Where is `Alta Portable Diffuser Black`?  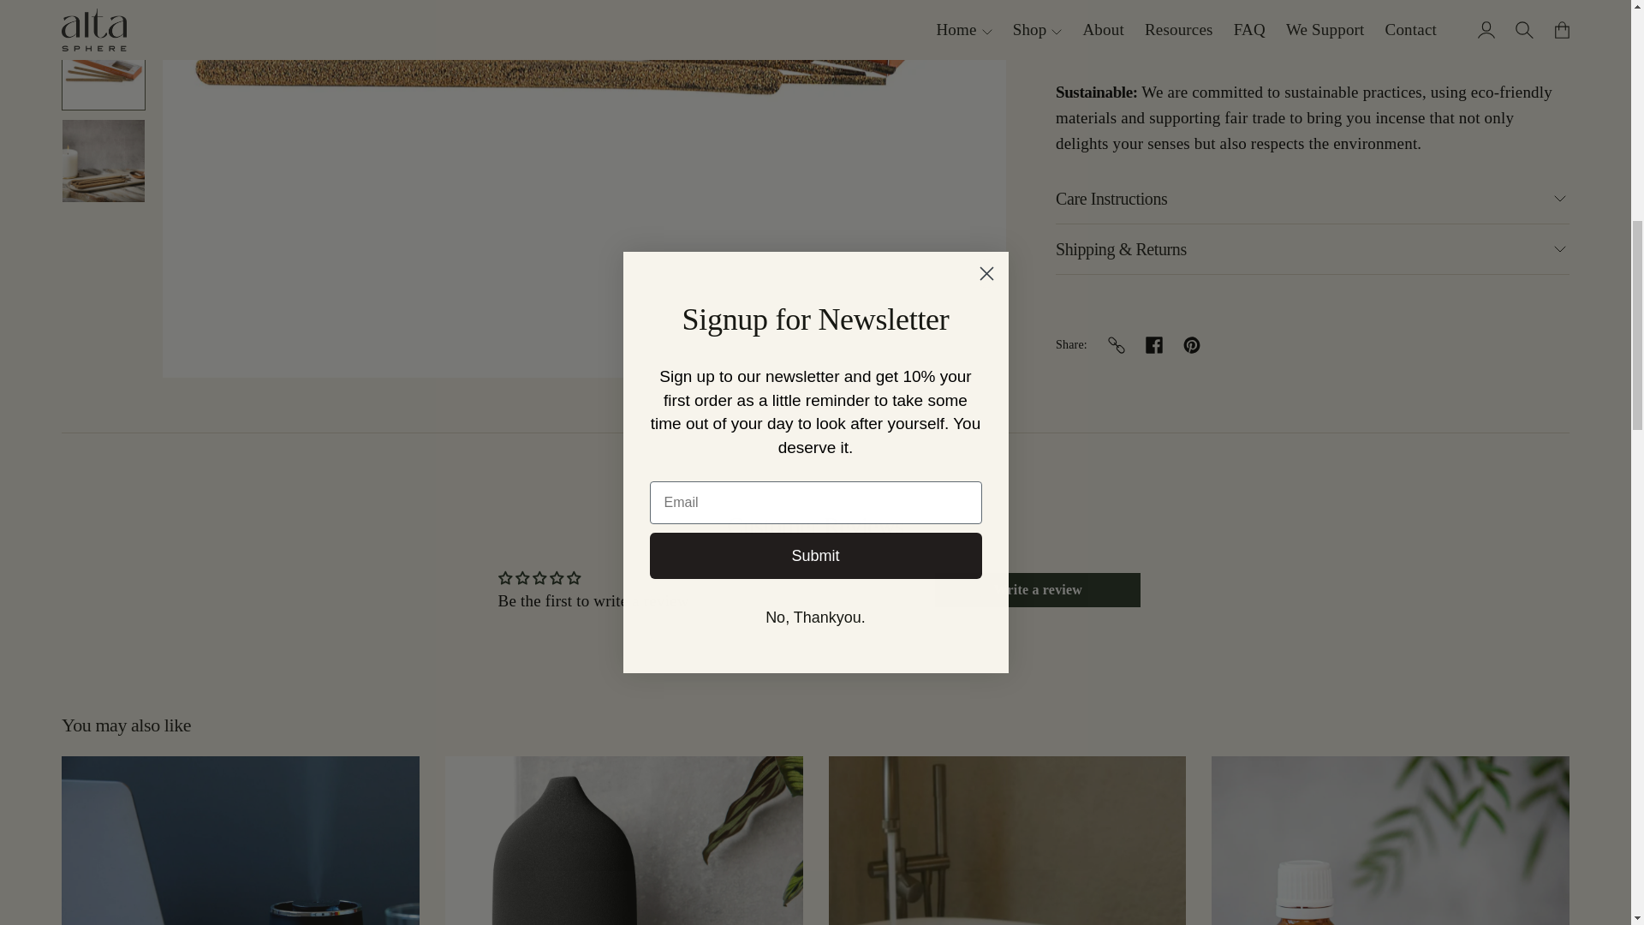 Alta Portable Diffuser Black is located at coordinates (240, 841).